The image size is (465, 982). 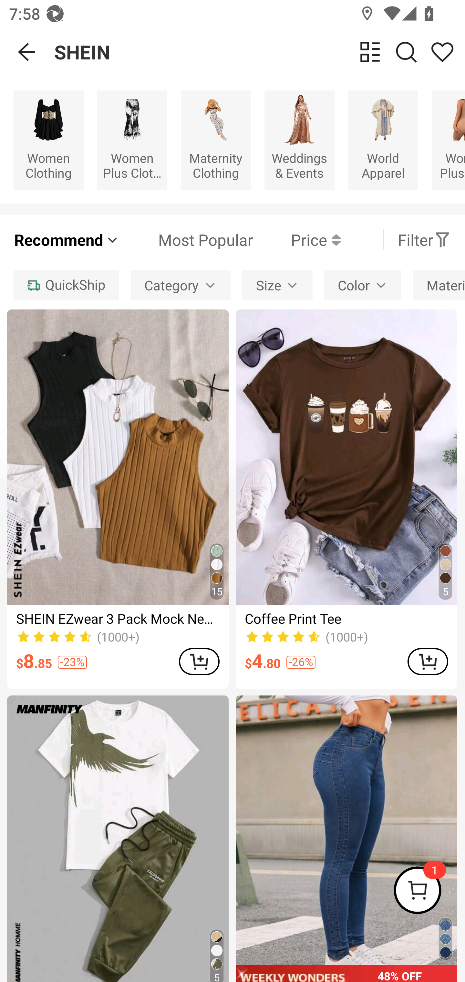 What do you see at coordinates (406, 52) in the screenshot?
I see `Search` at bounding box center [406, 52].